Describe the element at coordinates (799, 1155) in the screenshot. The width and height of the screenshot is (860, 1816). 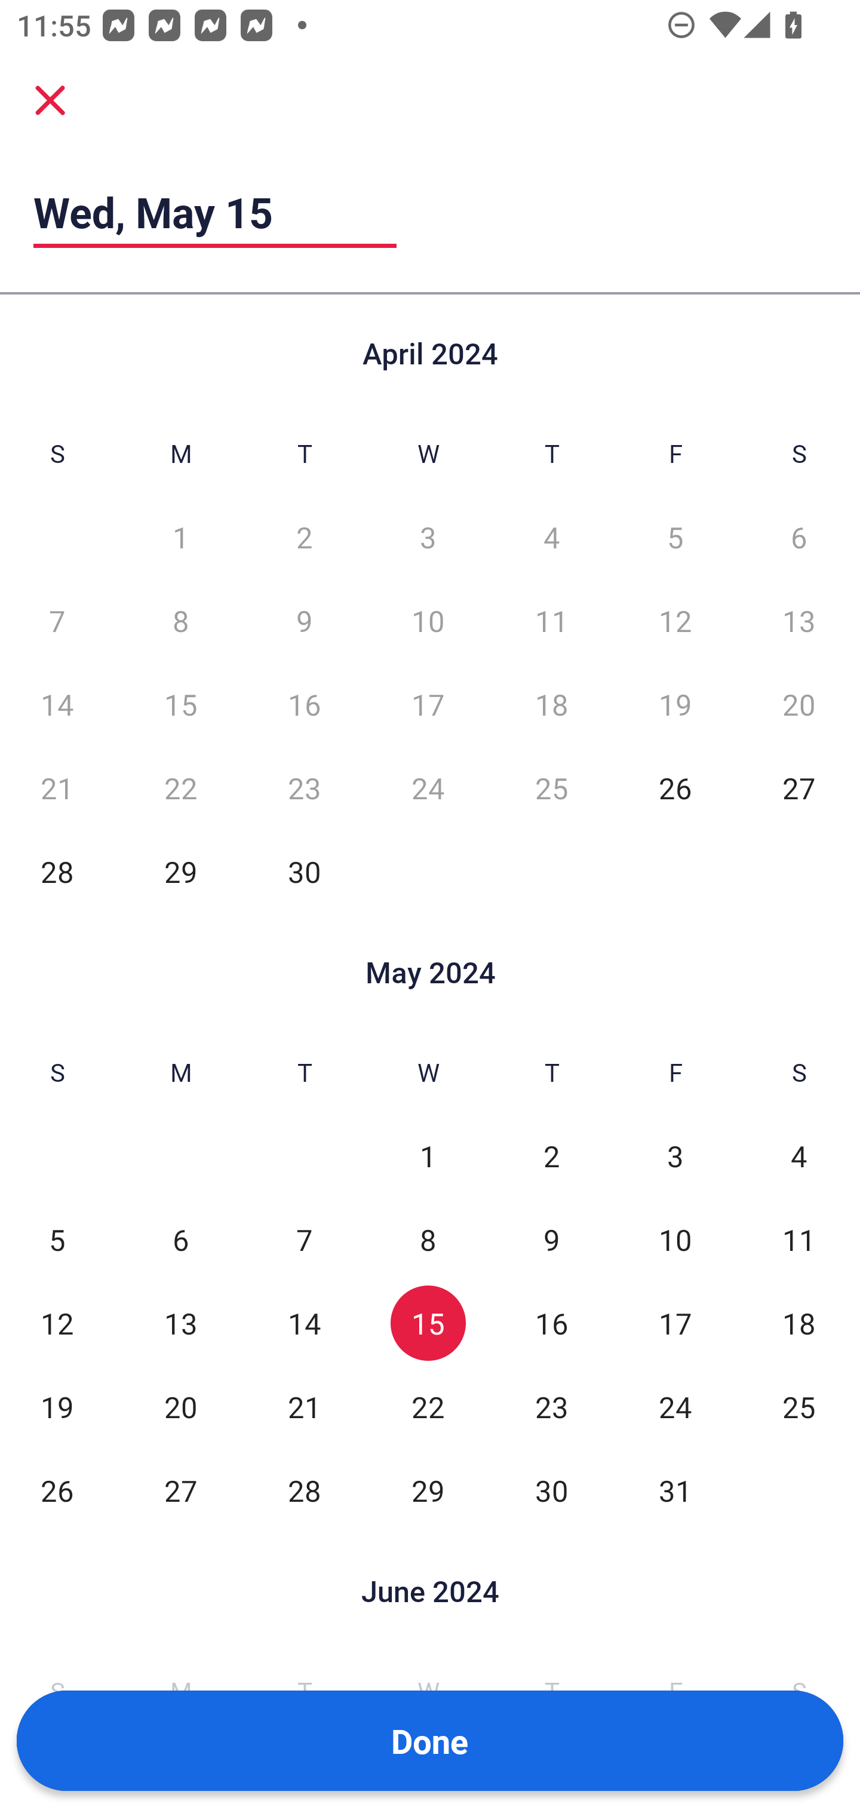
I see `4 Sat, May 4, Not Selected` at that location.